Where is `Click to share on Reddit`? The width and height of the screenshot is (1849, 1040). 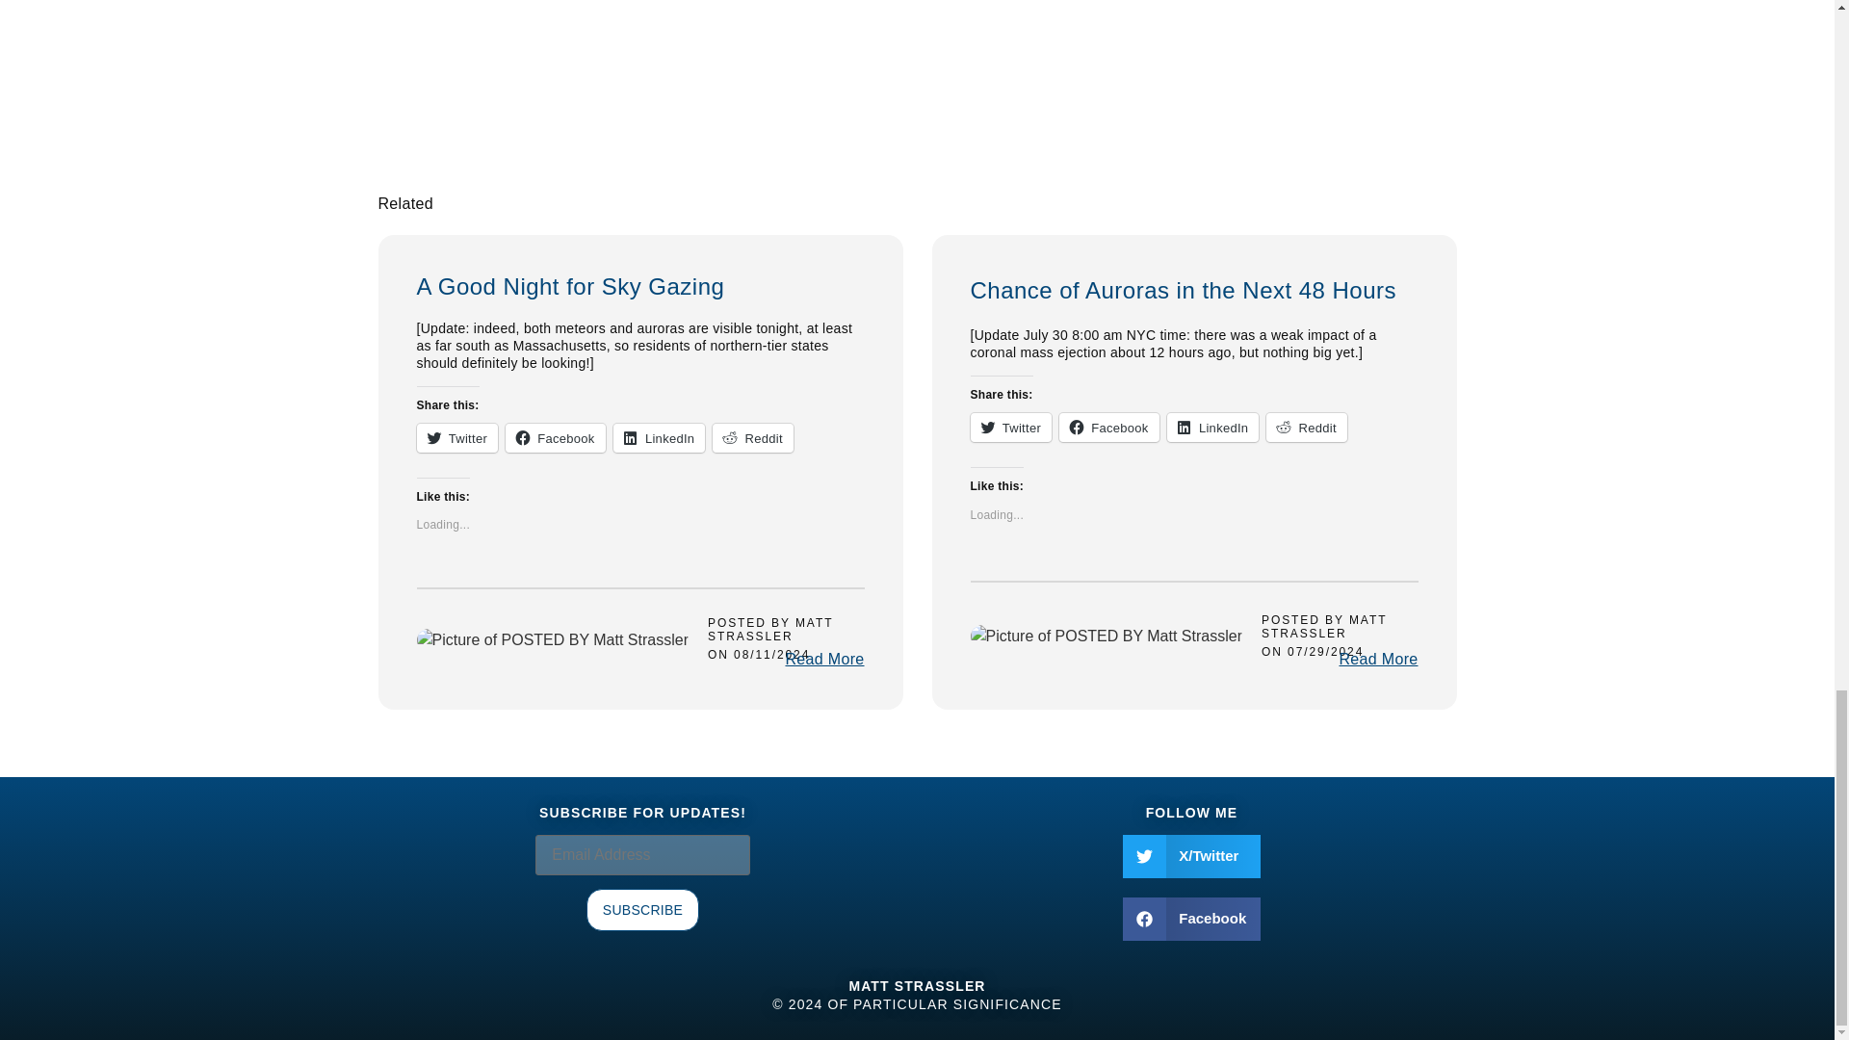 Click to share on Reddit is located at coordinates (752, 437).